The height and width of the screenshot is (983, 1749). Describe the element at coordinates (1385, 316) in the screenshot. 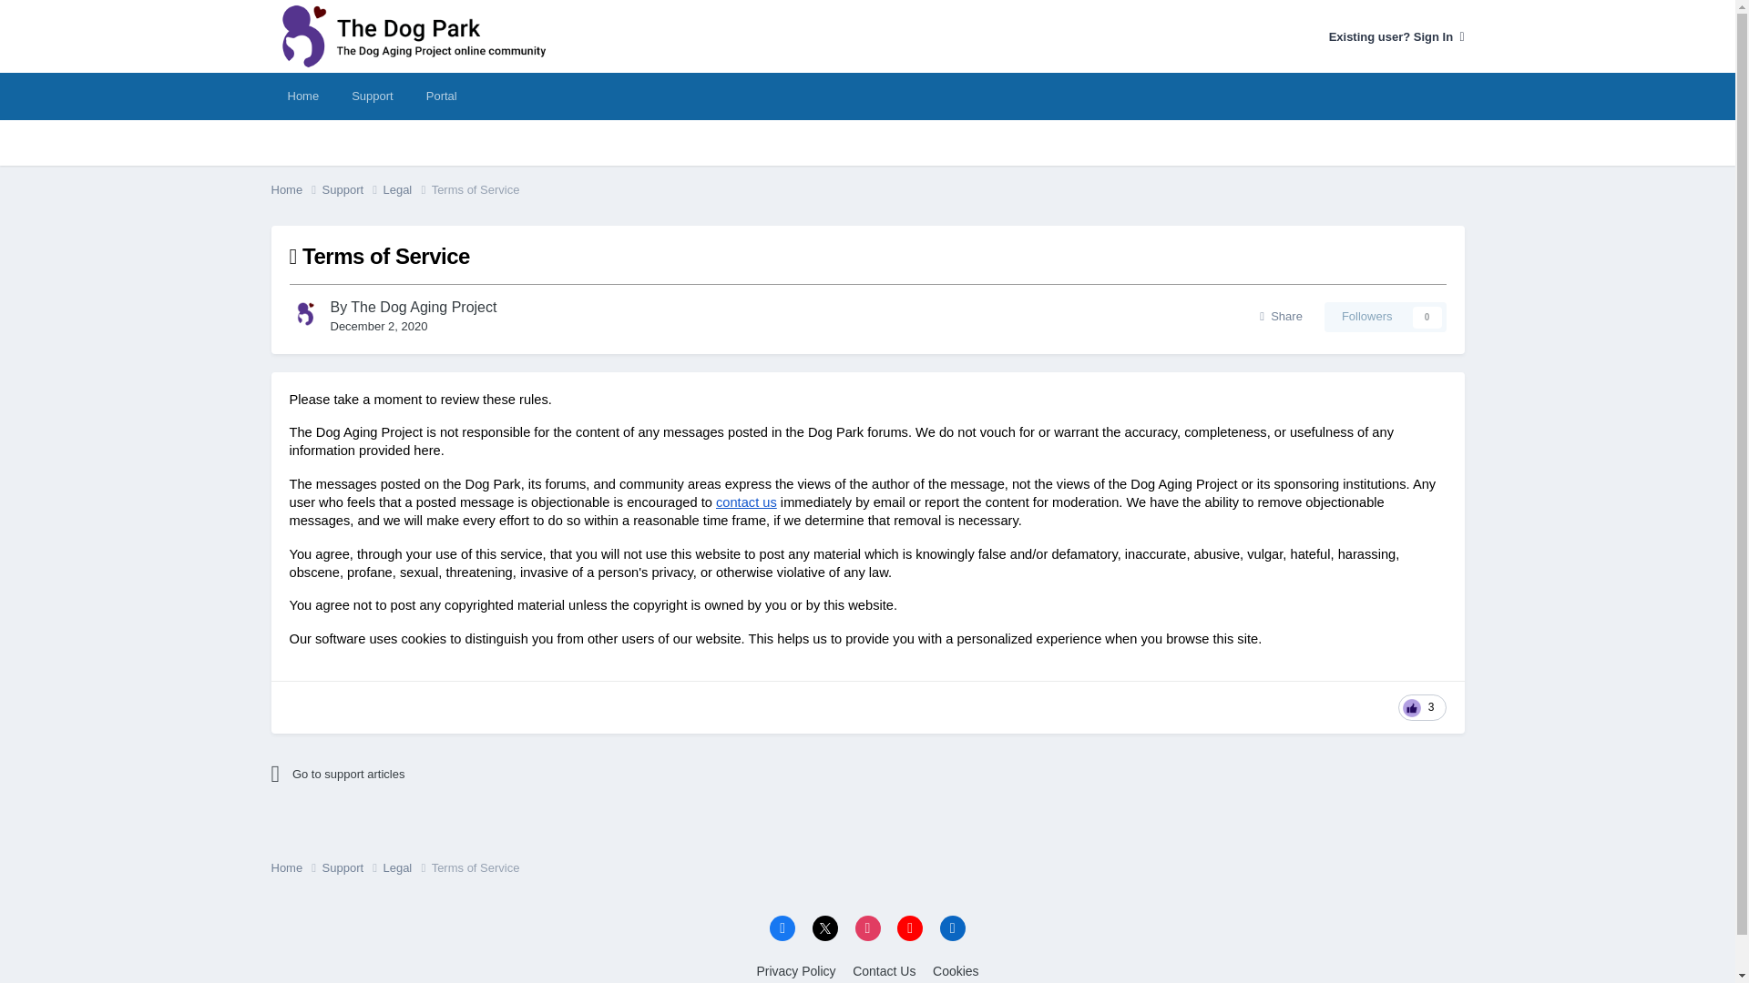

I see `Sign in to follow this` at that location.